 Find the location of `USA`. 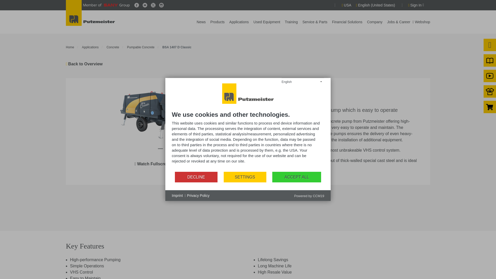

USA is located at coordinates (346, 5).